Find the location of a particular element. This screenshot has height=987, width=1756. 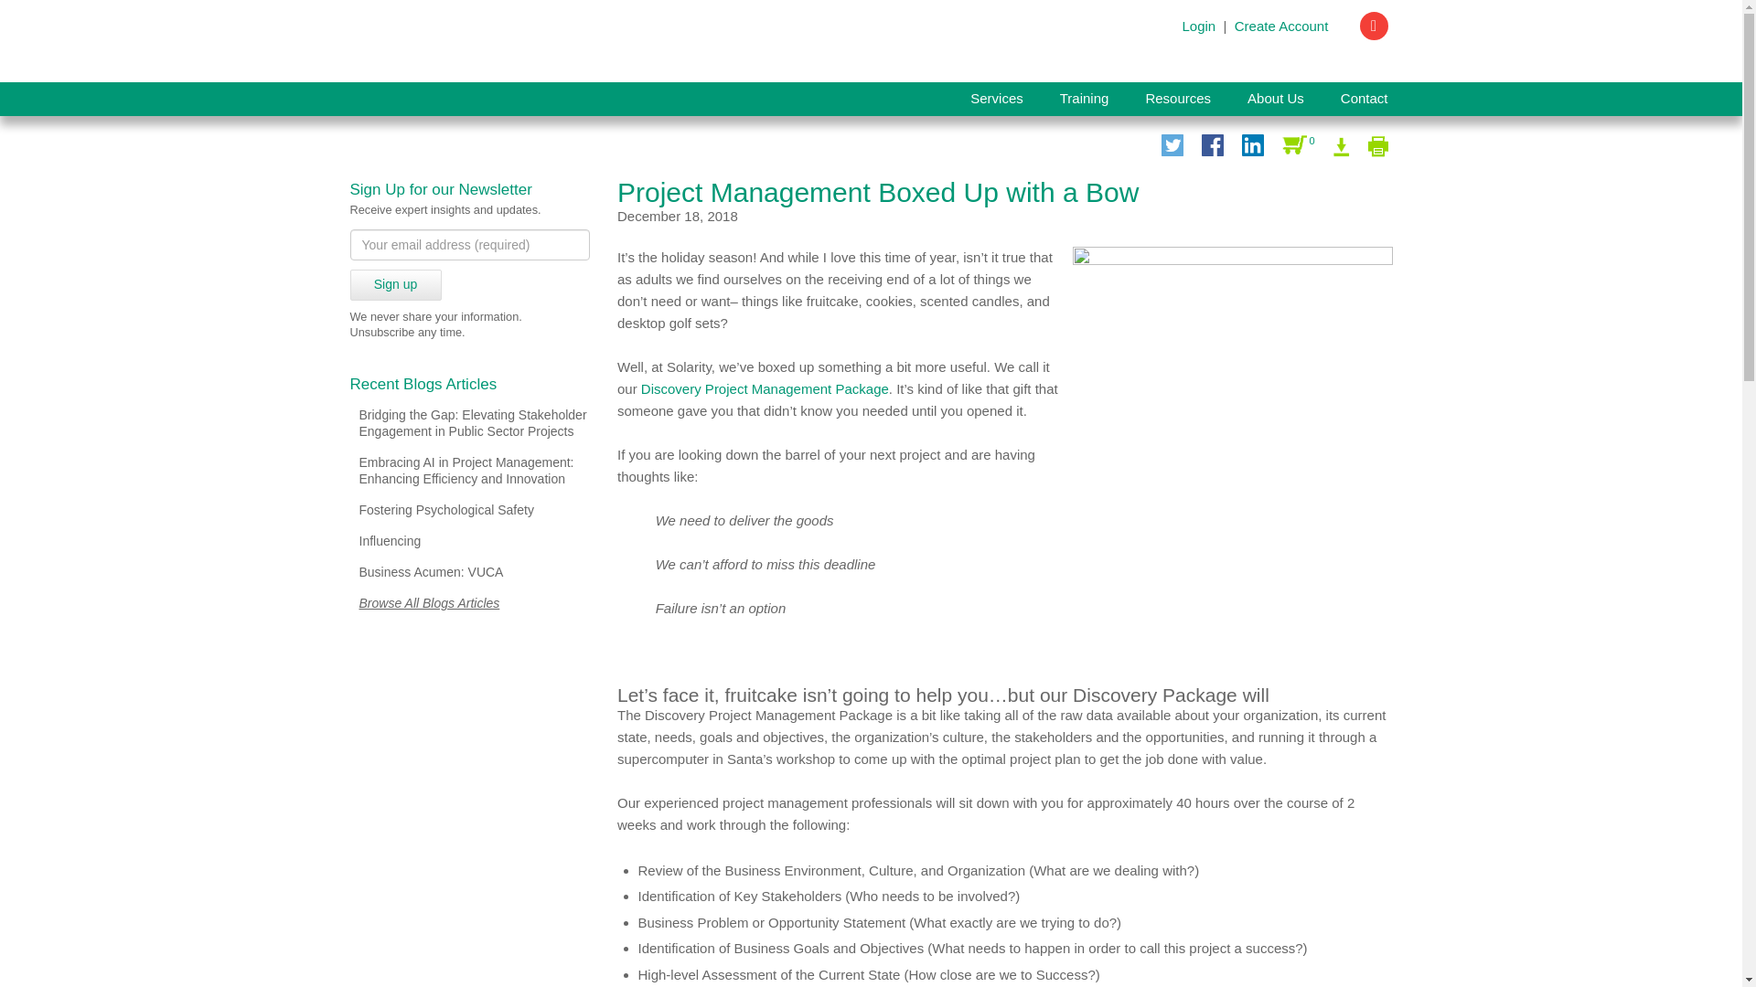

Sign up is located at coordinates (395, 285).